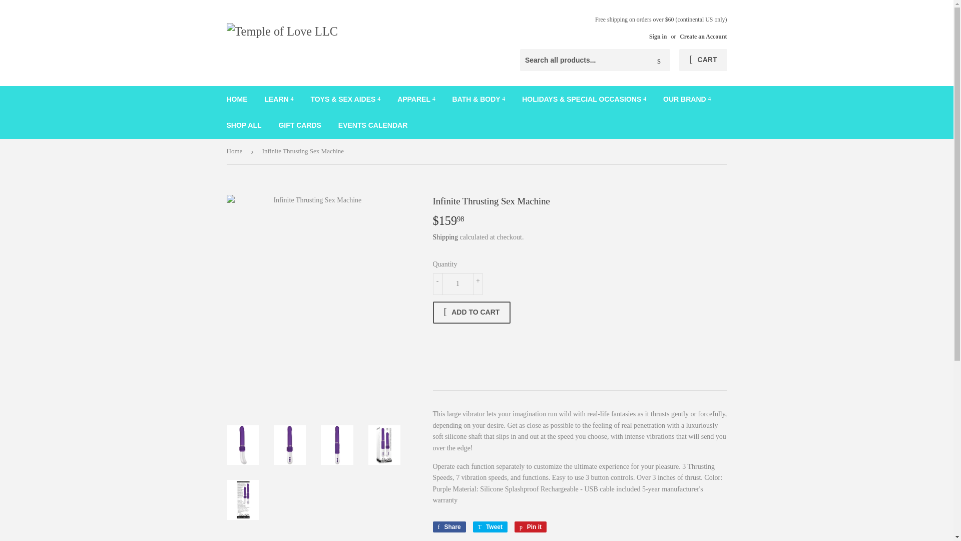 The height and width of the screenshot is (541, 961). What do you see at coordinates (703, 36) in the screenshot?
I see `Create an Account` at bounding box center [703, 36].